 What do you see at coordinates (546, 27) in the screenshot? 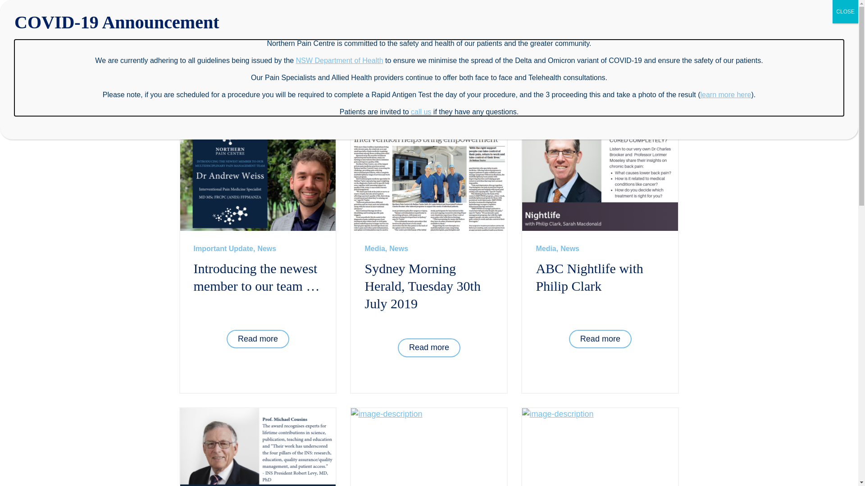
I see `Contact` at bounding box center [546, 27].